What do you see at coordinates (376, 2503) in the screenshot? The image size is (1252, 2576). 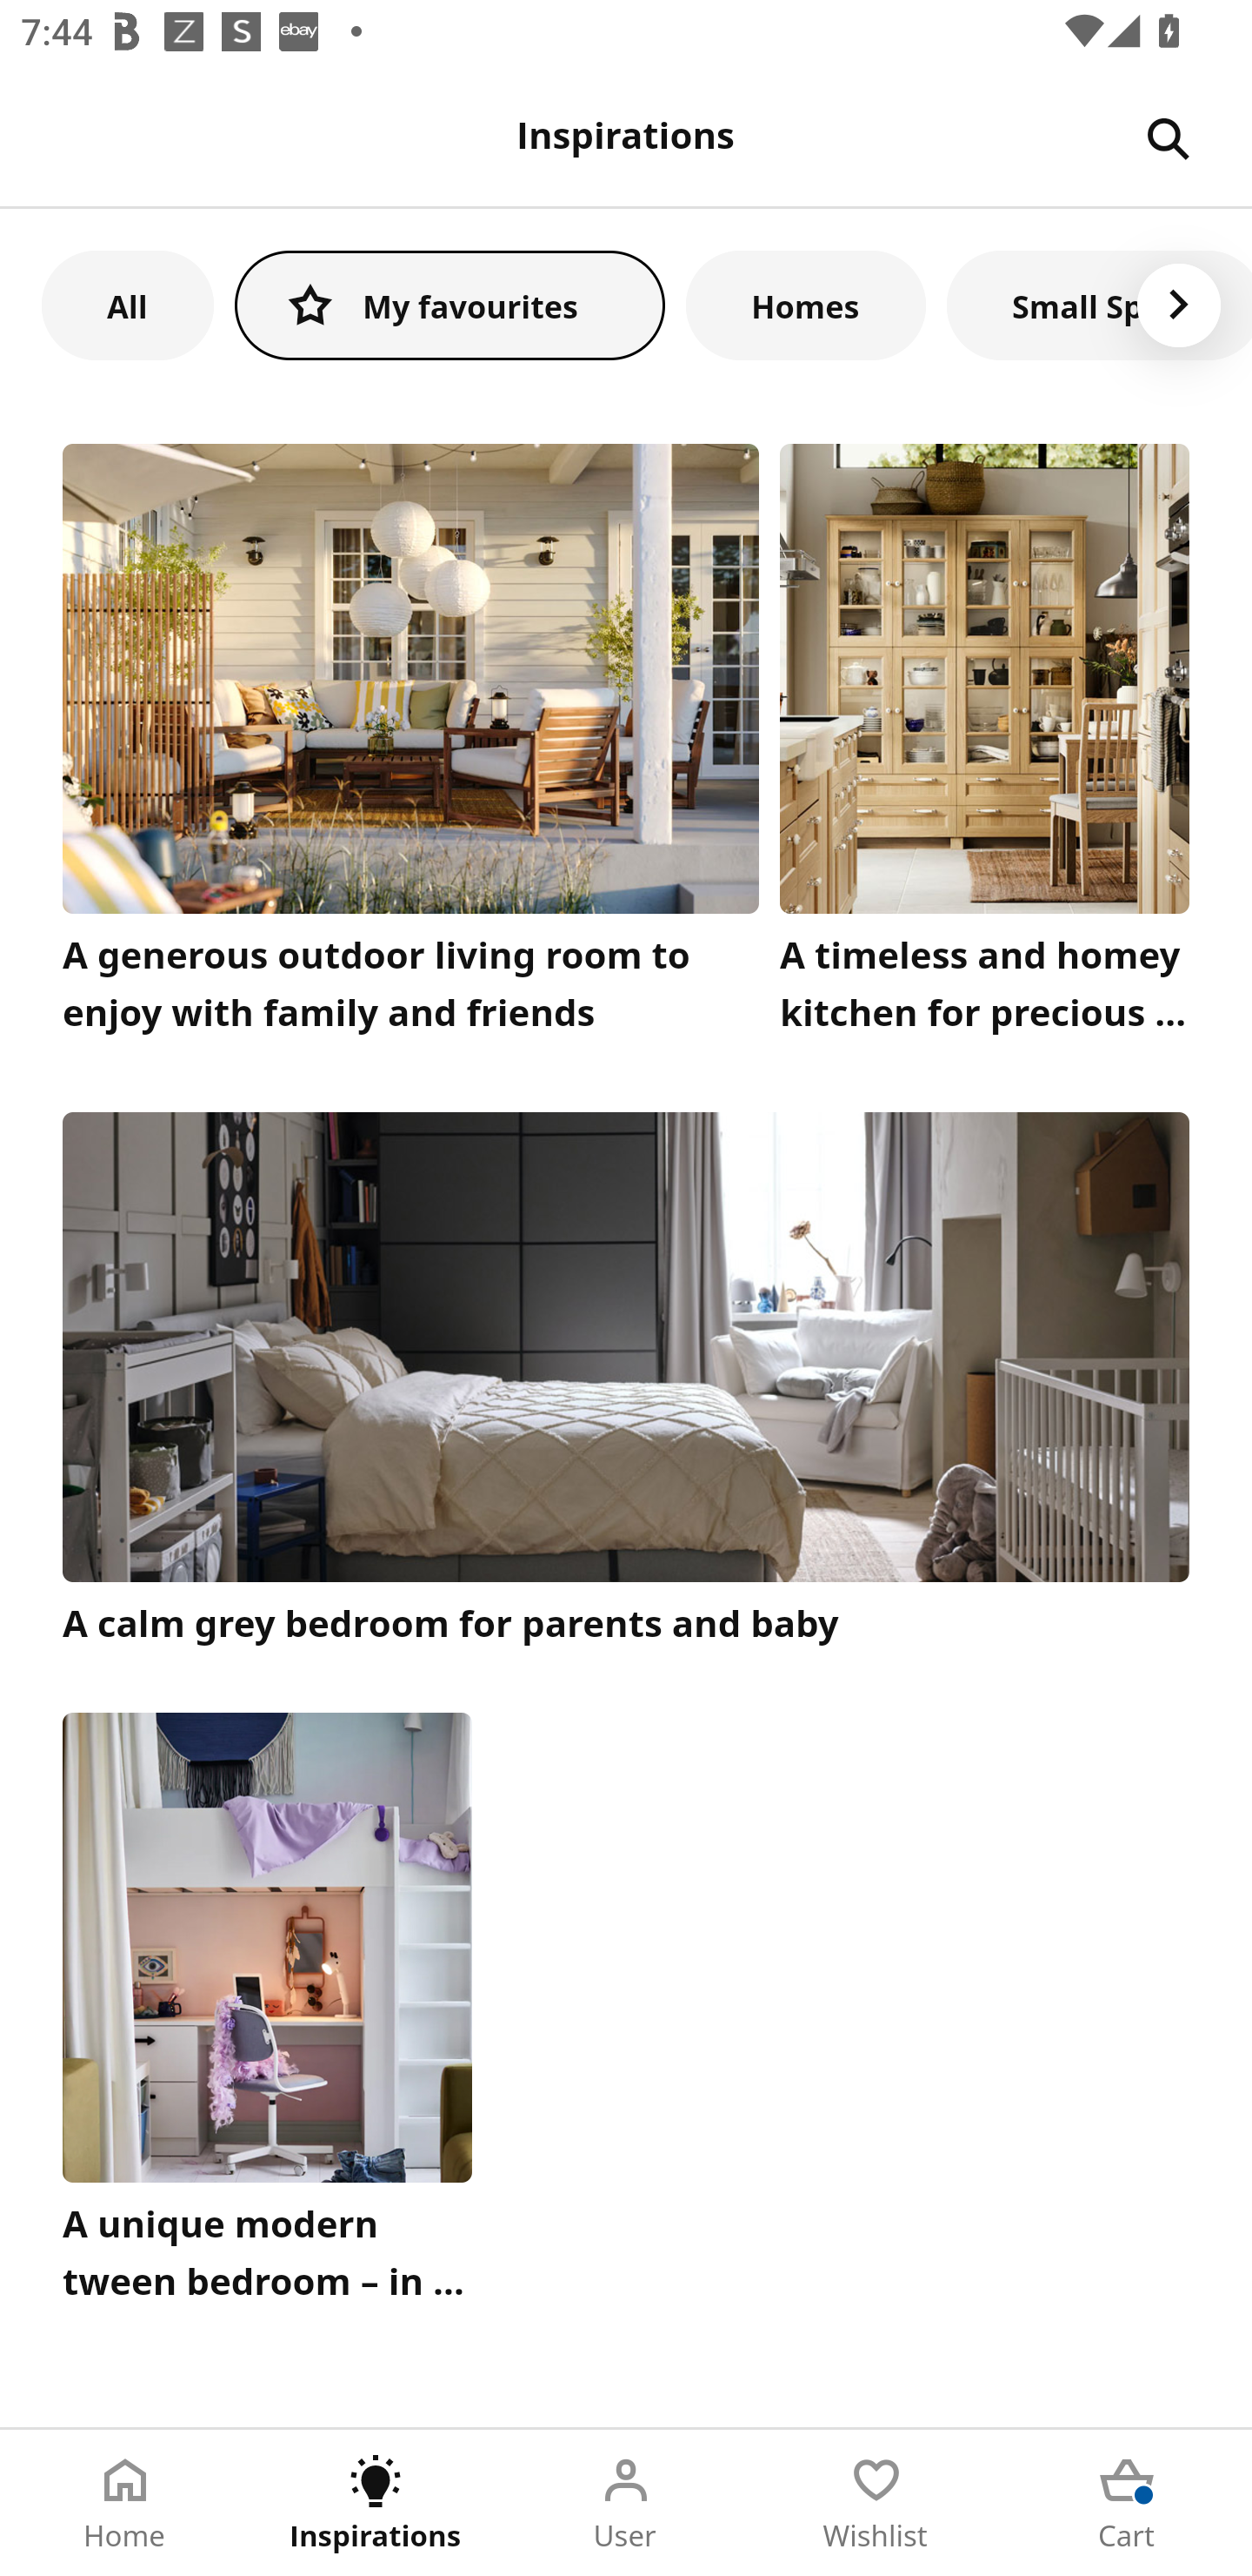 I see `Inspirations
Tab 2 of 5` at bounding box center [376, 2503].